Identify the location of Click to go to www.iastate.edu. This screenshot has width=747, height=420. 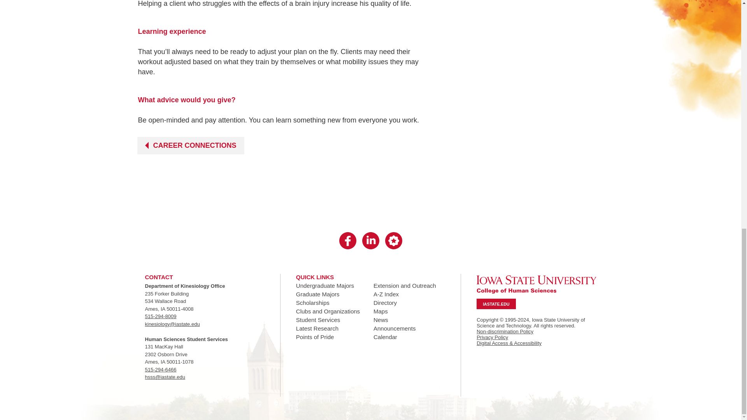
(536, 284).